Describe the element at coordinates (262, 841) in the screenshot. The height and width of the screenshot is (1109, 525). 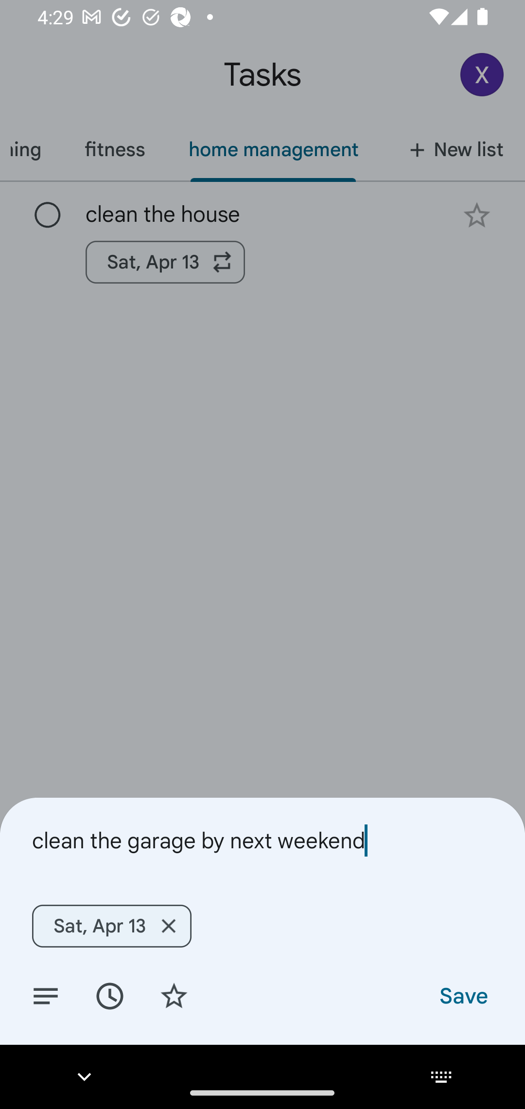
I see `clean the garage by next weekend` at that location.